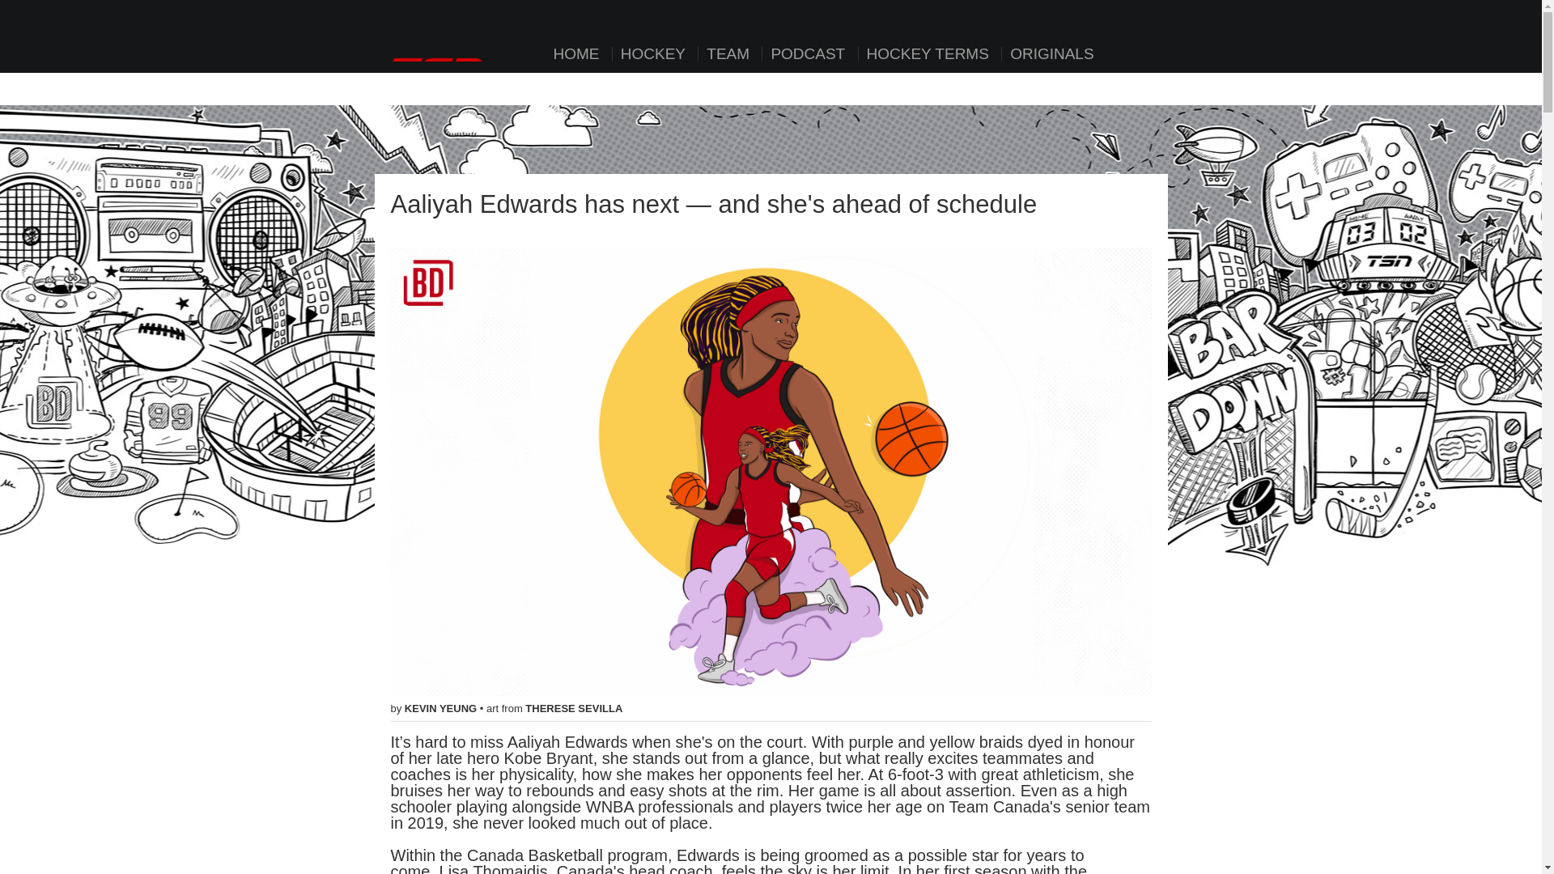 Image resolution: width=1554 pixels, height=874 pixels. Describe the element at coordinates (1051, 53) in the screenshot. I see `ORIGINALS` at that location.